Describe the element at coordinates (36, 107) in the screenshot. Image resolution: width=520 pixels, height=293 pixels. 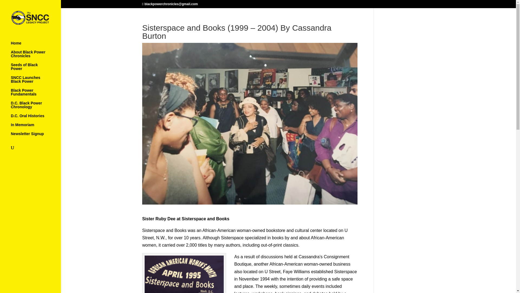
I see `D.C. Black Power Chronology` at that location.